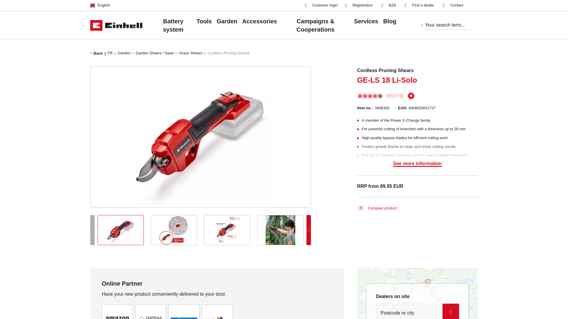  I want to click on Castorama, so click(184, 318).